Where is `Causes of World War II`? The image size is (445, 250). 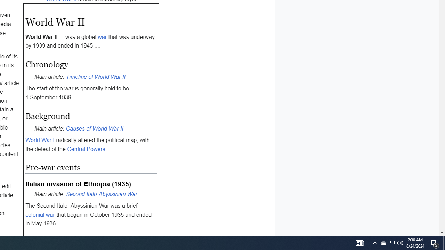 Causes of World War II is located at coordinates (95, 128).